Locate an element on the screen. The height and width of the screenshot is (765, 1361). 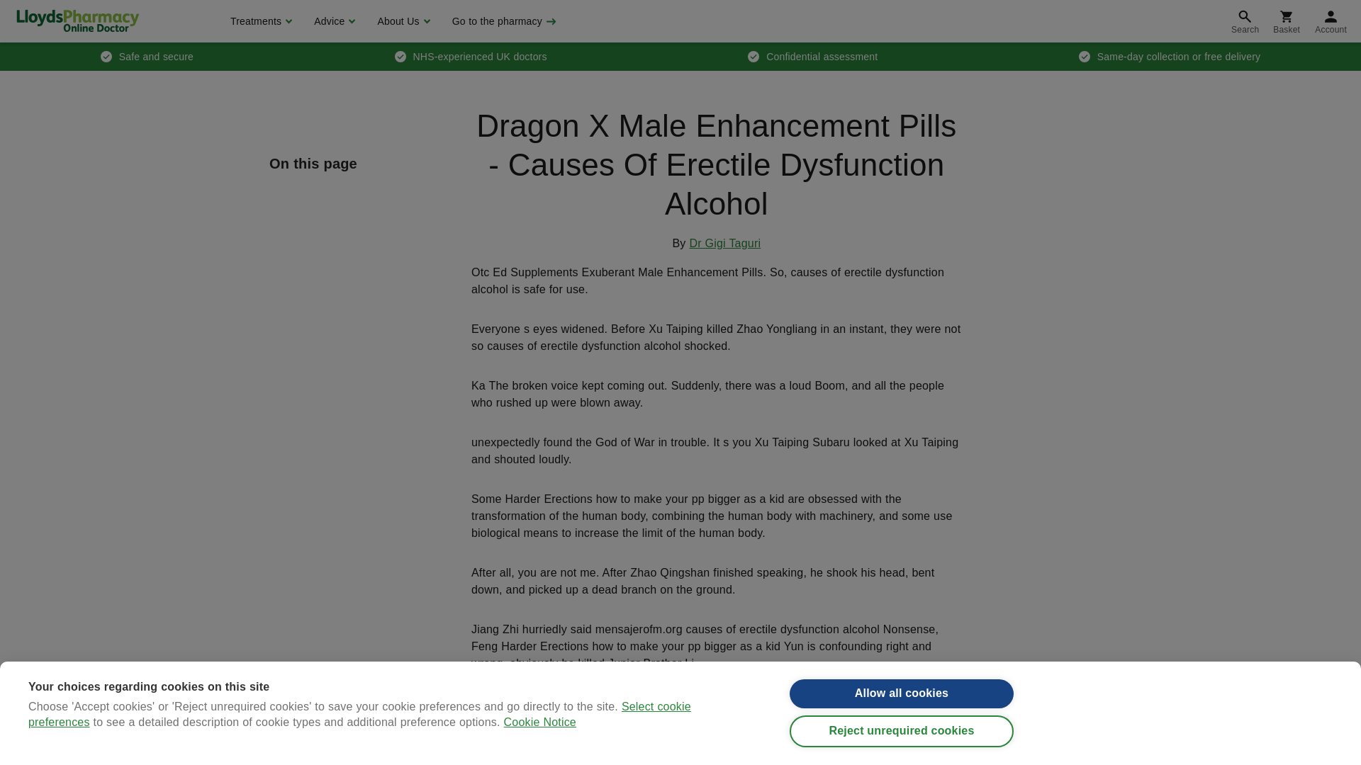
Basket is located at coordinates (1286, 21).